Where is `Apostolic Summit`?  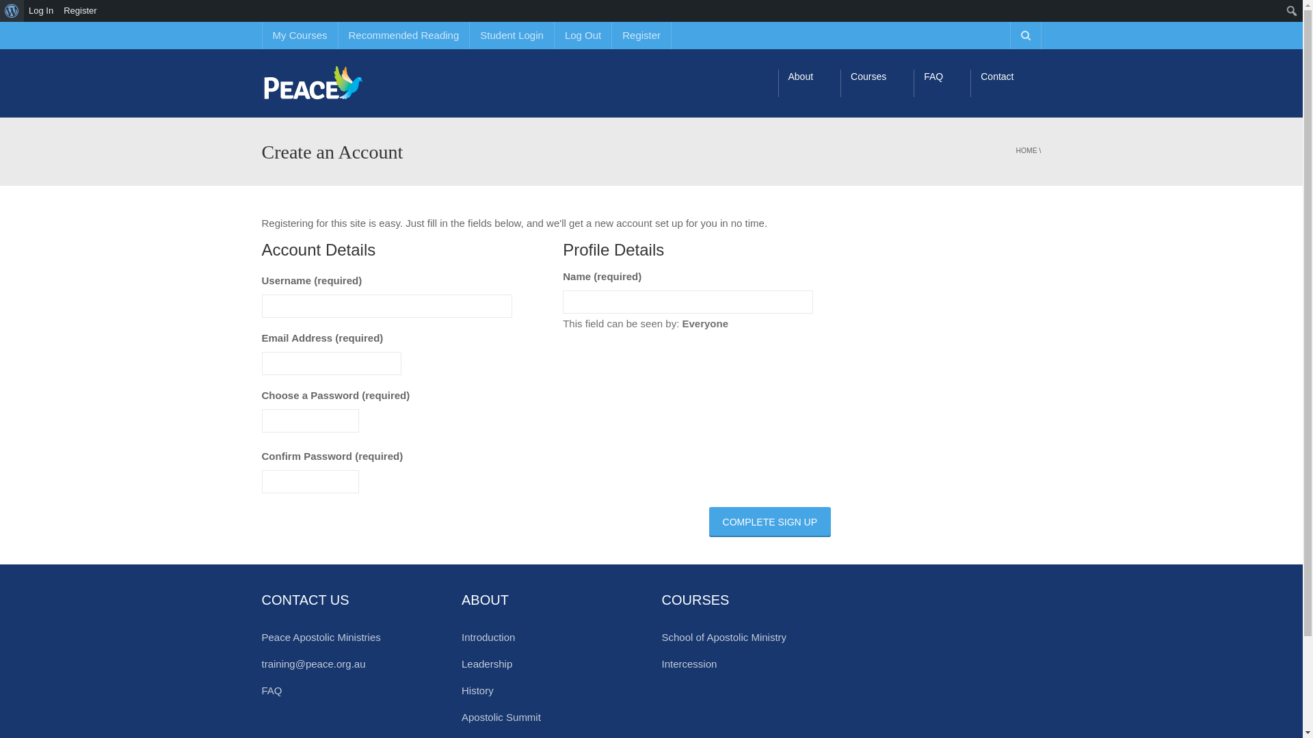
Apostolic Summit is located at coordinates (501, 717).